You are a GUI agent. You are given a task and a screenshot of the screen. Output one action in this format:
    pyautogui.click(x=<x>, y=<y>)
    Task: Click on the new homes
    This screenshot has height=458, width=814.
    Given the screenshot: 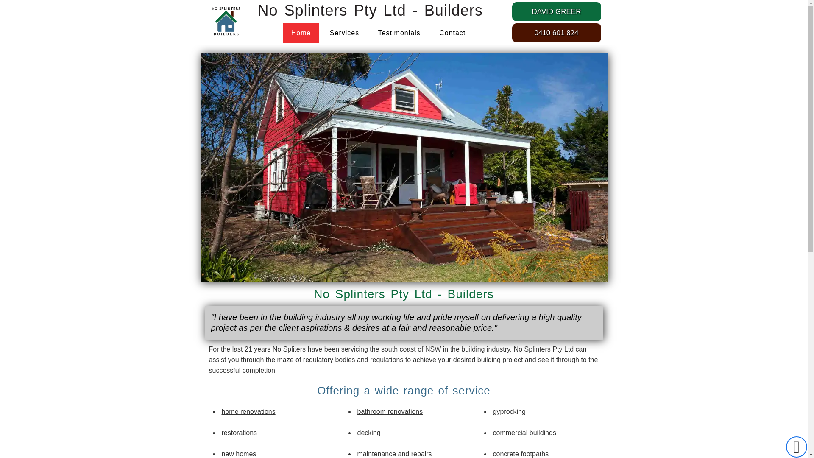 What is the action you would take?
    pyautogui.click(x=239, y=454)
    